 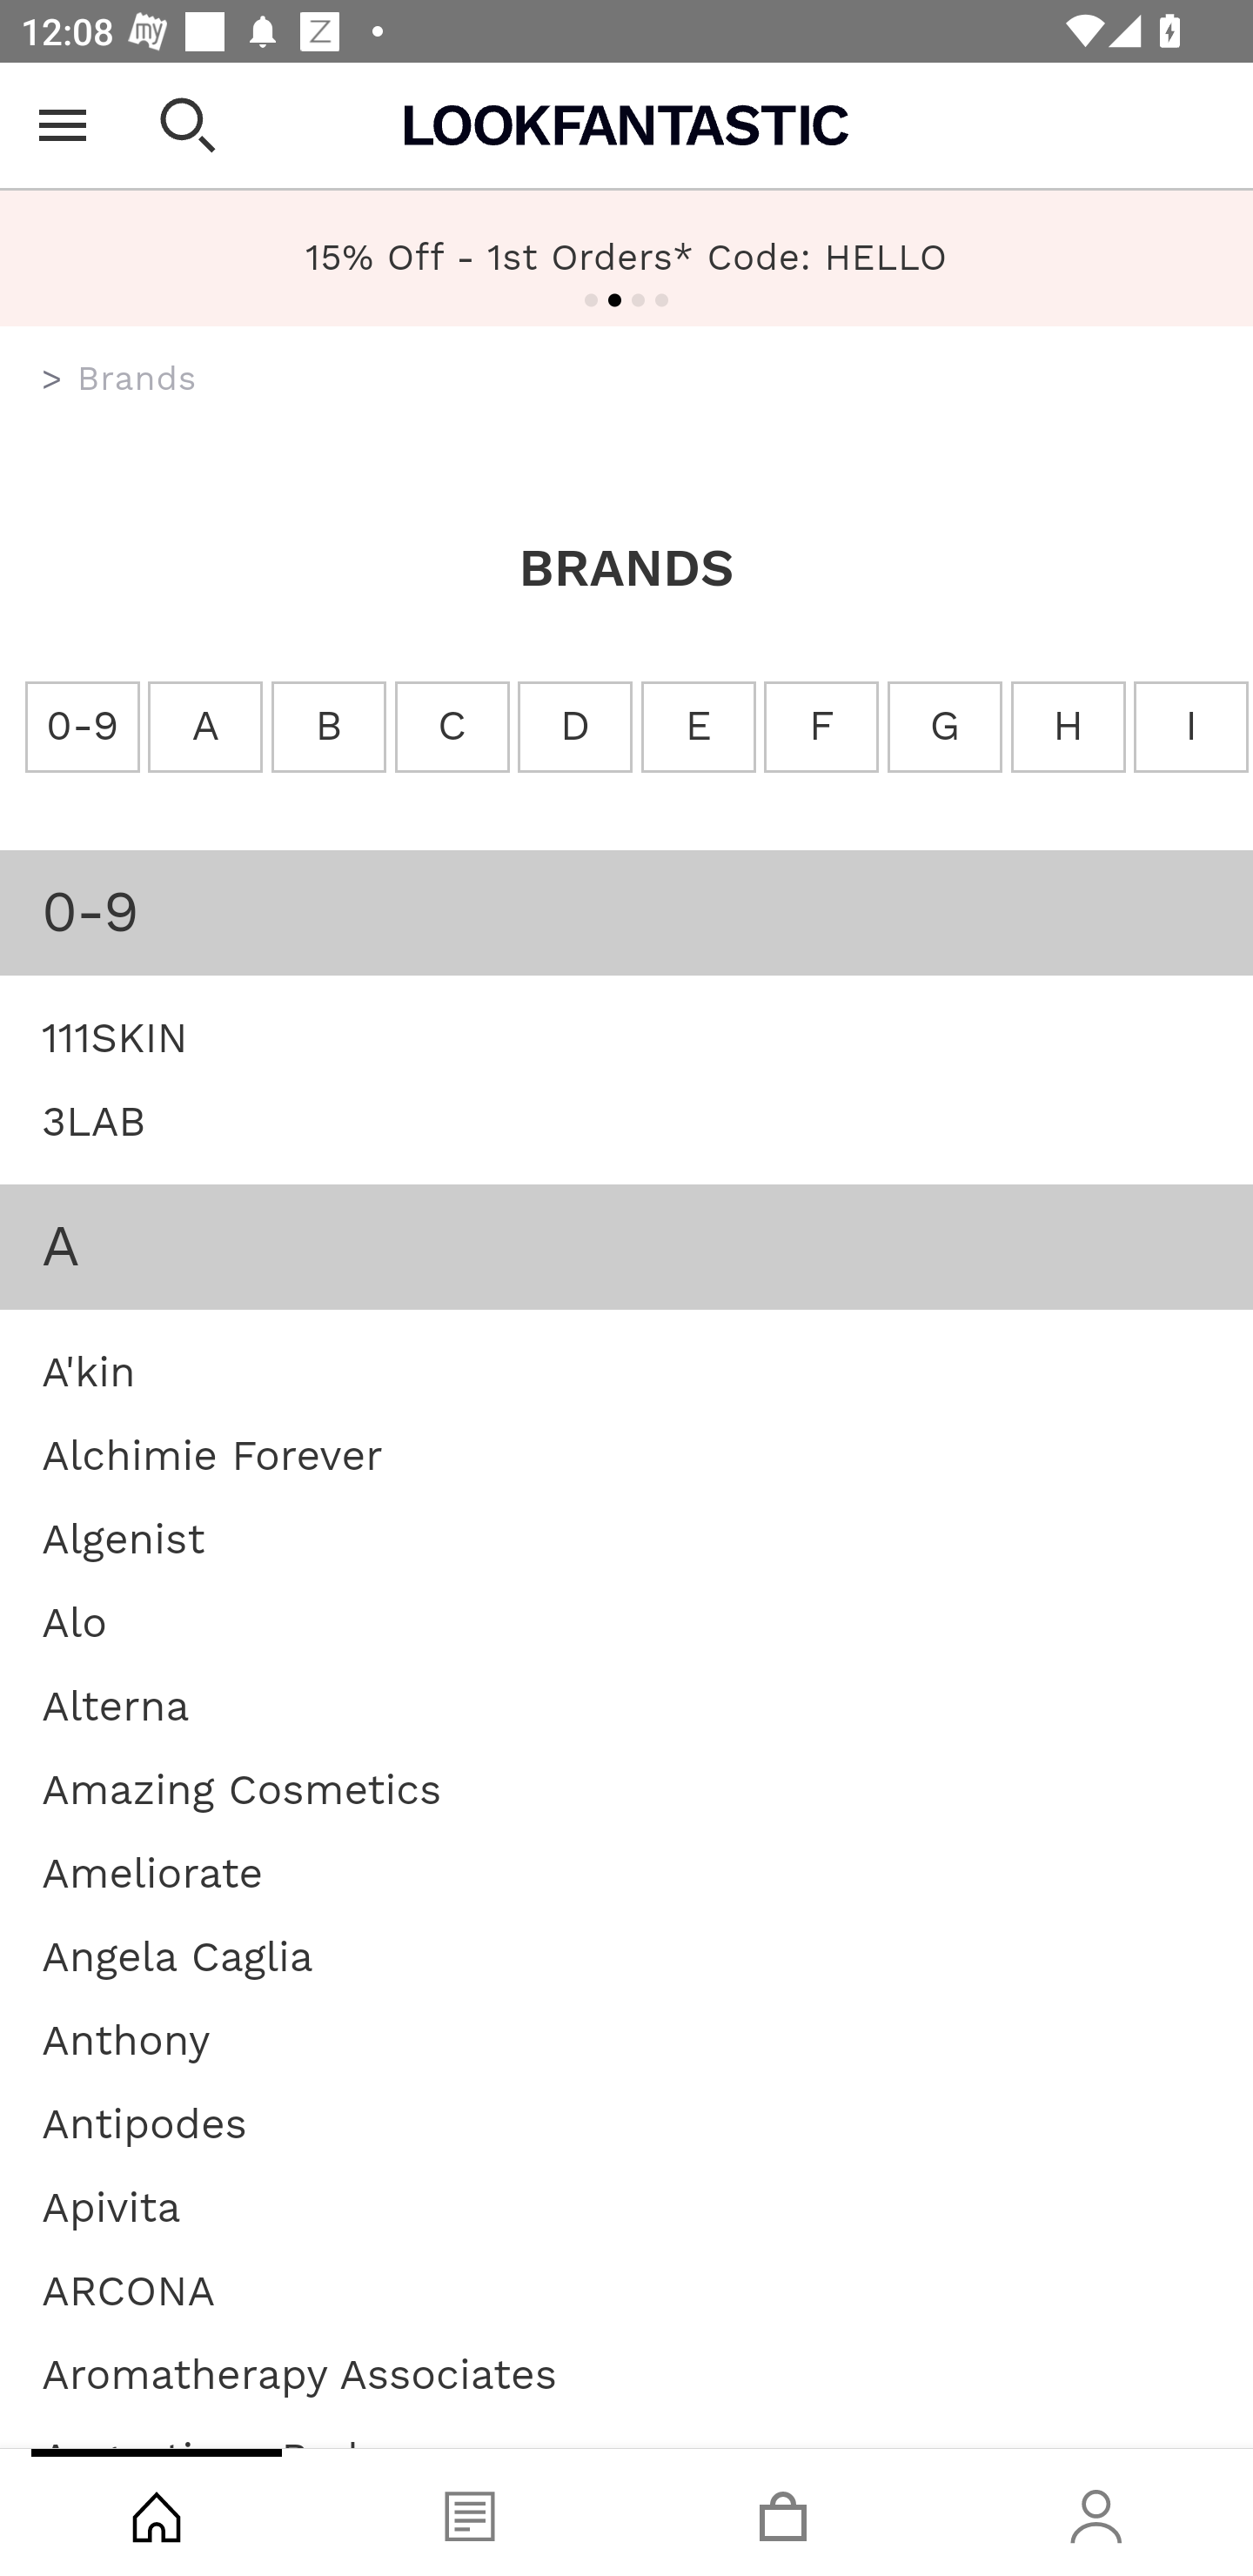 What do you see at coordinates (1191, 728) in the screenshot?
I see `I` at bounding box center [1191, 728].